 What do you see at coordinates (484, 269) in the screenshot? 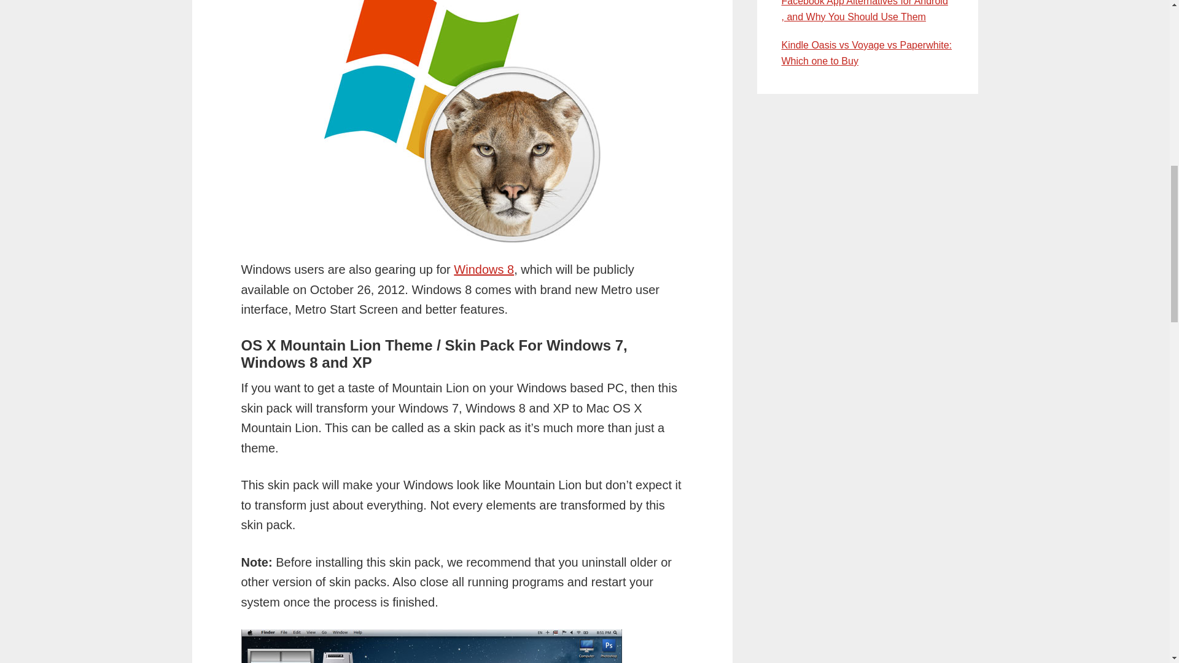
I see `Windows 8` at bounding box center [484, 269].